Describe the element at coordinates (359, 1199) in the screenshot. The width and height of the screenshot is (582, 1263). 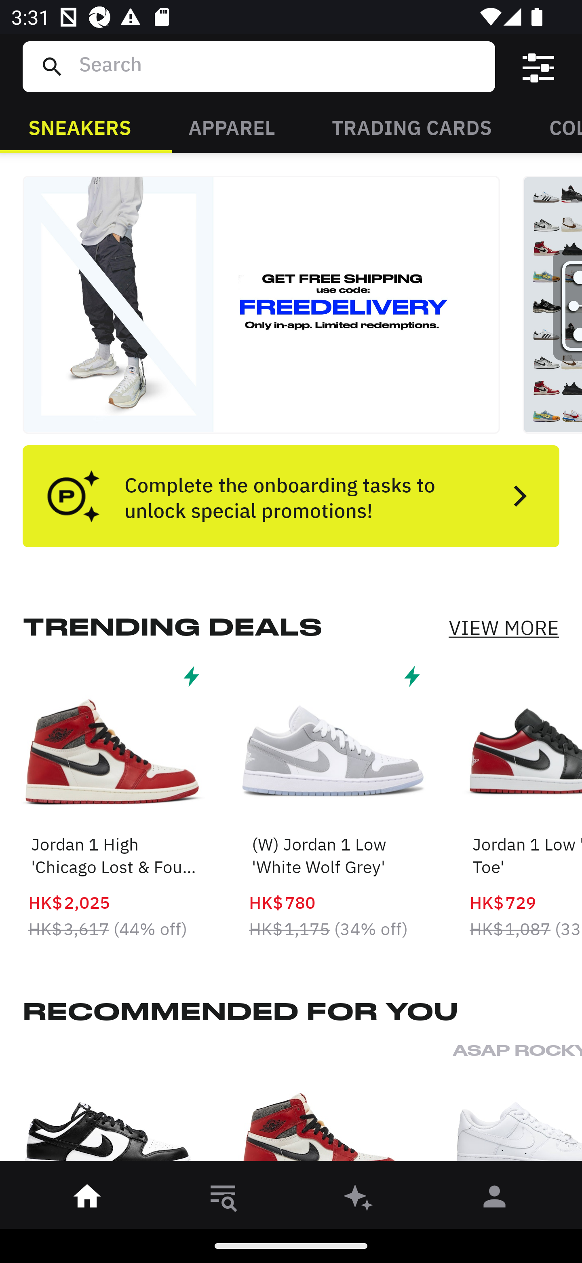
I see `󰫢` at that location.